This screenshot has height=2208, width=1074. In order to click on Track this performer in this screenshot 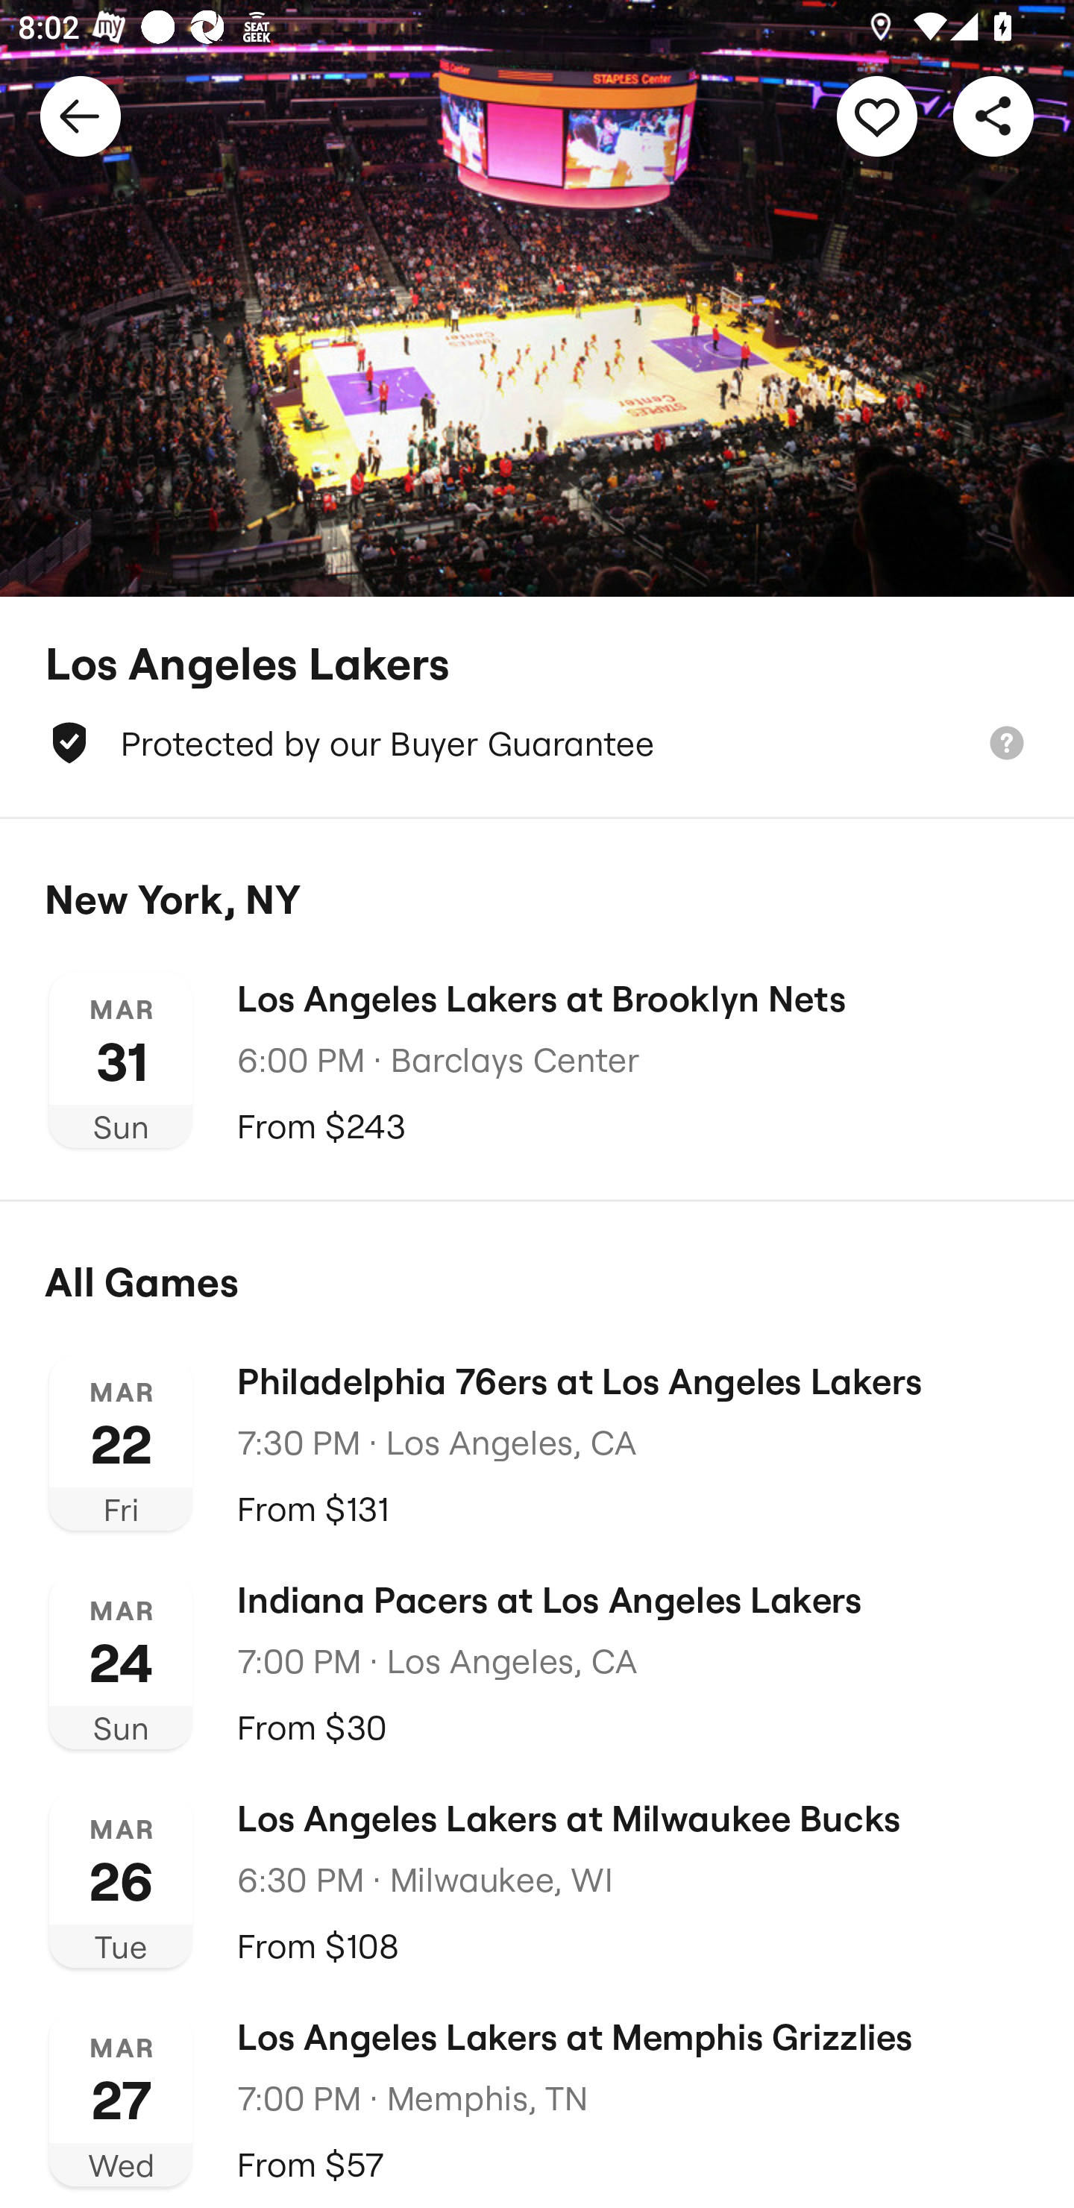, I will do `click(877, 115)`.